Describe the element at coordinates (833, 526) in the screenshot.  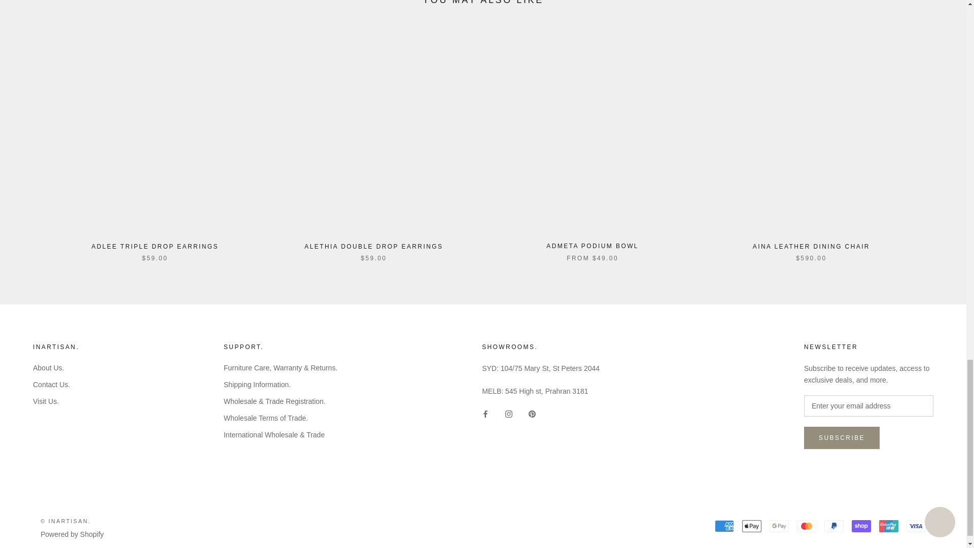
I see `PayPal` at that location.